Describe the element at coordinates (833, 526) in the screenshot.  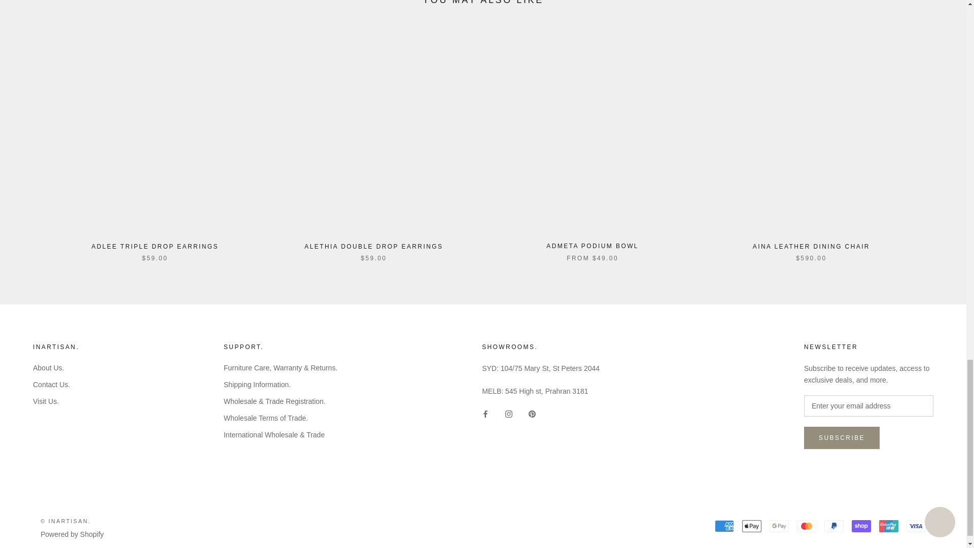
I see `PayPal` at that location.